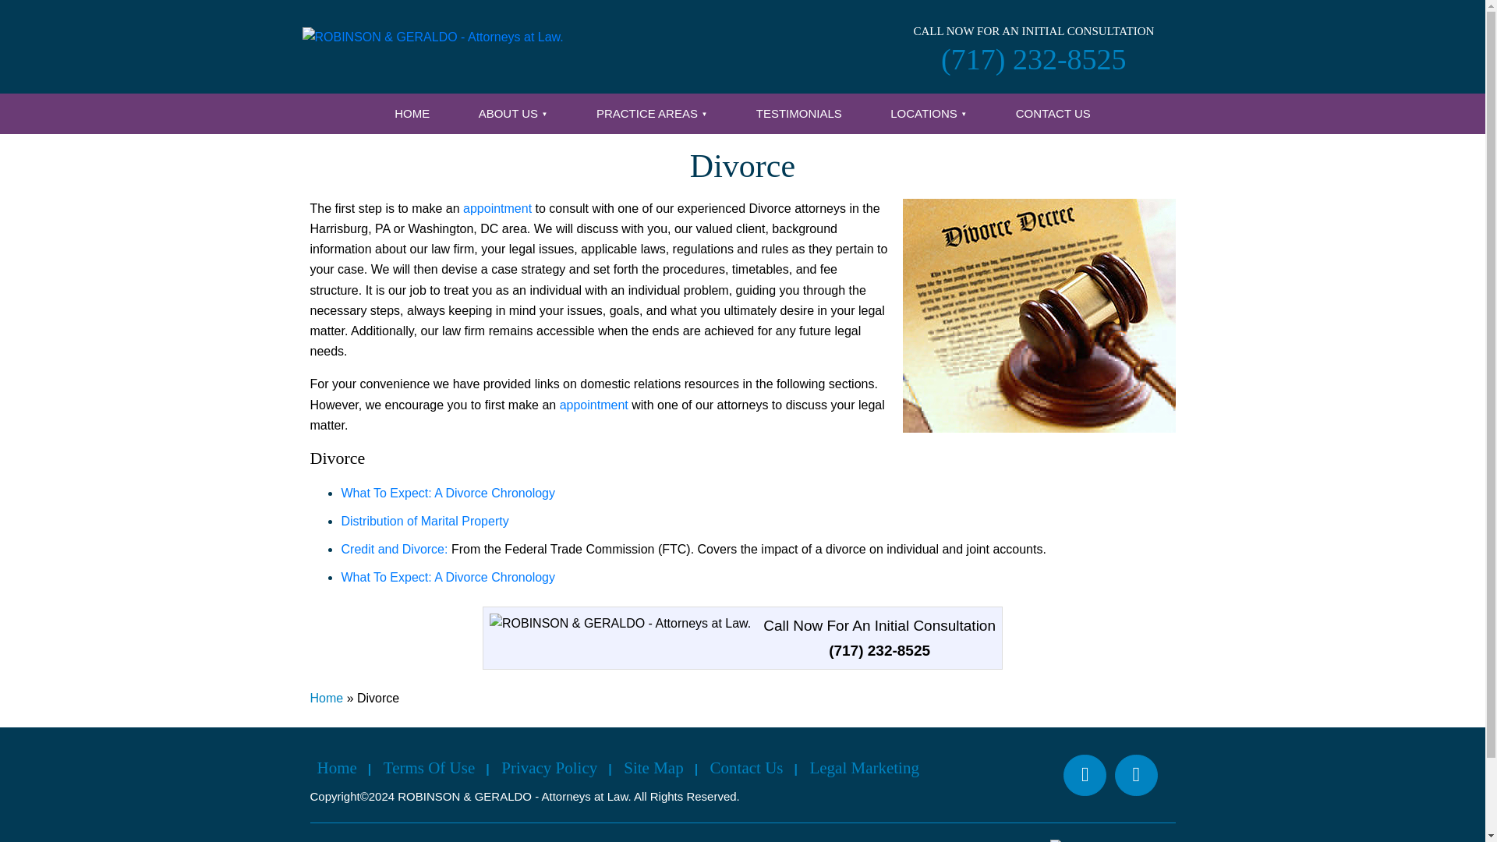  I want to click on CONTACT US, so click(1053, 114).